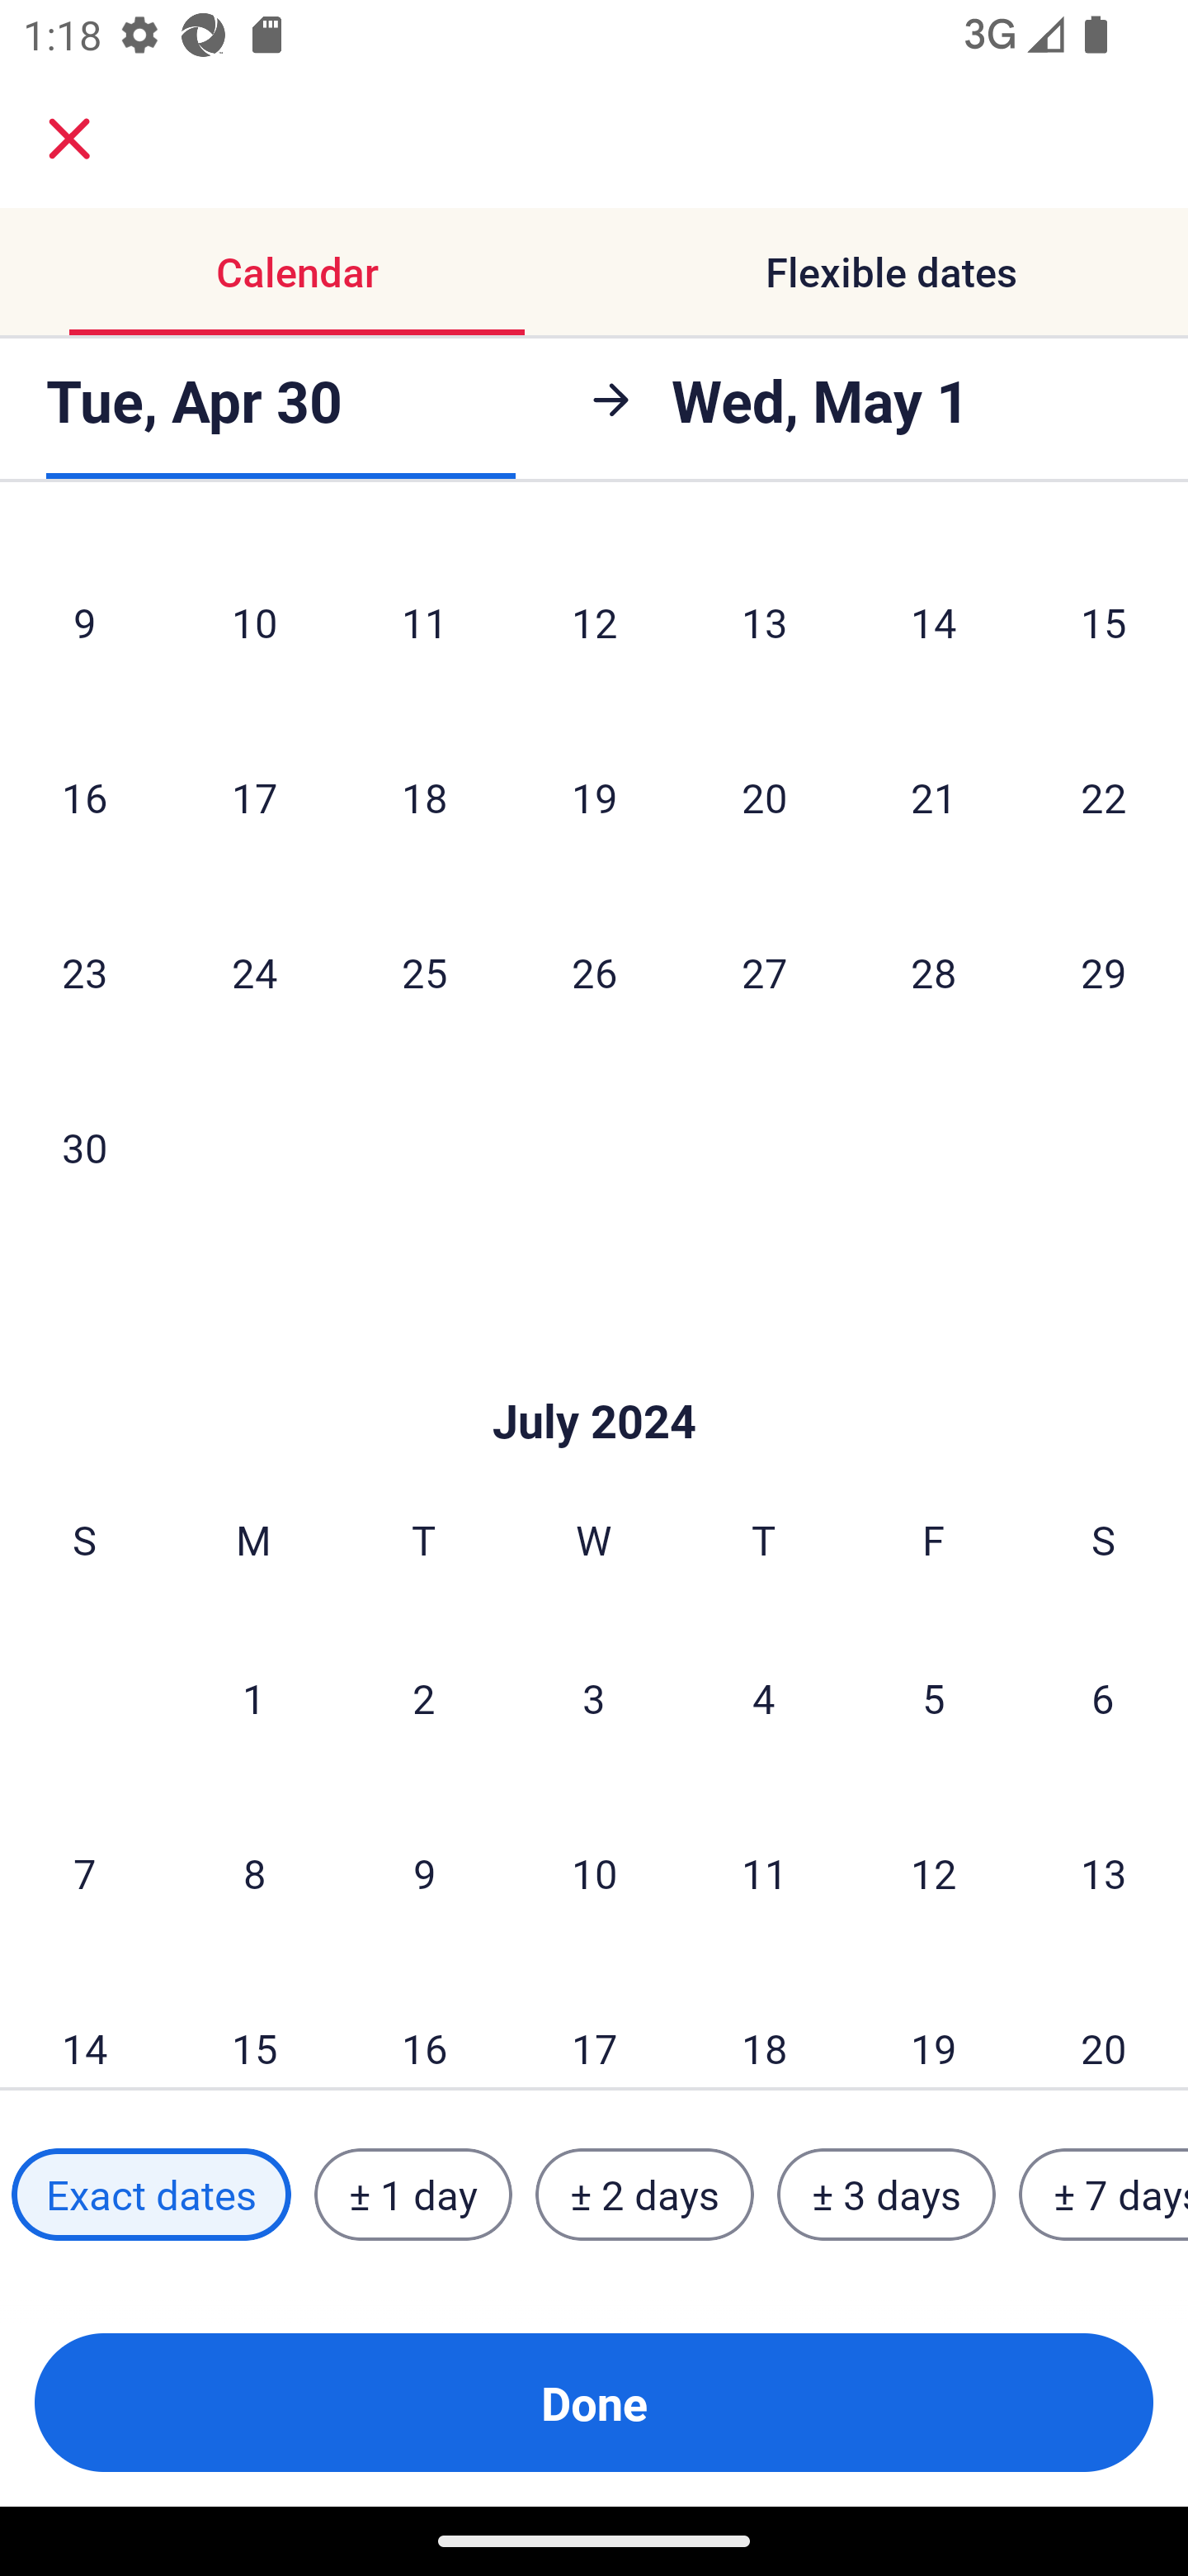  Describe the element at coordinates (1104, 2024) in the screenshot. I see `20 Saturday, July 20, 2024` at that location.